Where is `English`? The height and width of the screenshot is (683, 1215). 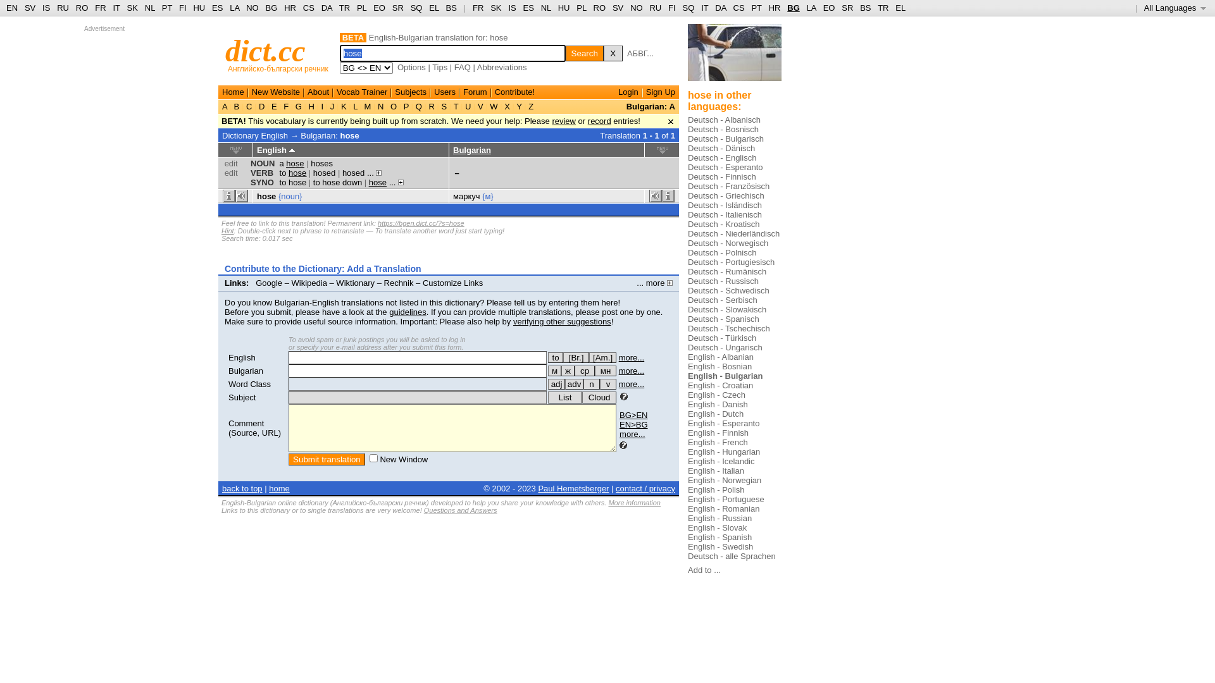 English is located at coordinates (242, 358).